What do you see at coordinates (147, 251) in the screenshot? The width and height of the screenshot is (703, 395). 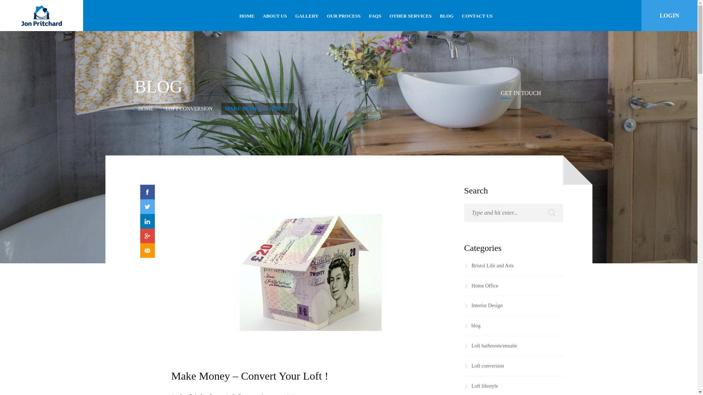 I see `Share by Email` at bounding box center [147, 251].